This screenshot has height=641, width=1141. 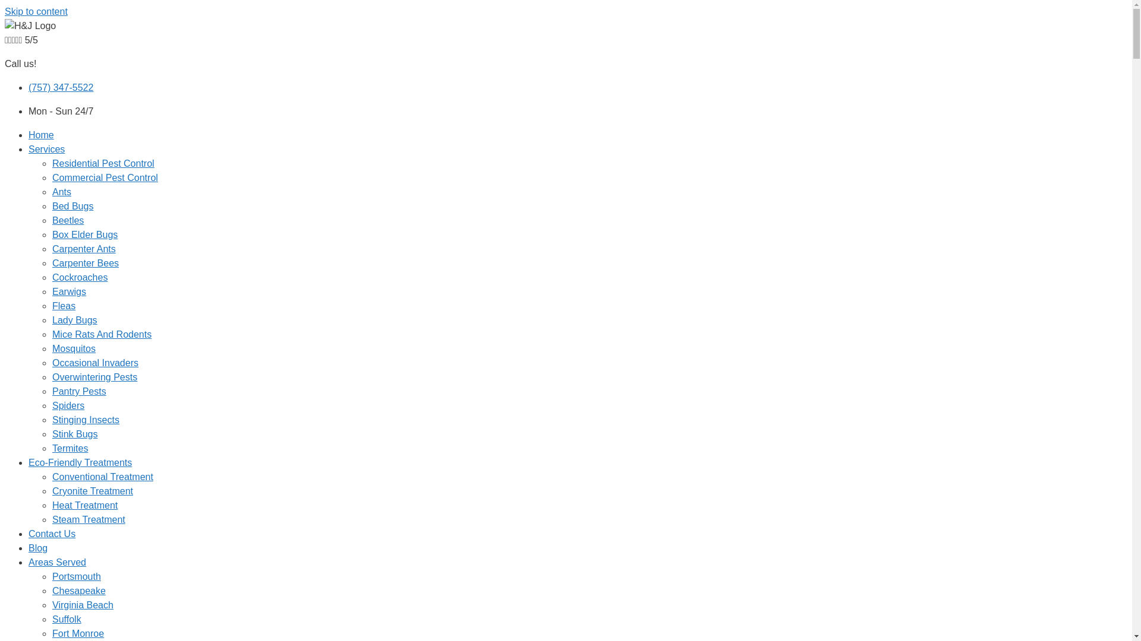 What do you see at coordinates (69, 292) in the screenshot?
I see `Earwigs` at bounding box center [69, 292].